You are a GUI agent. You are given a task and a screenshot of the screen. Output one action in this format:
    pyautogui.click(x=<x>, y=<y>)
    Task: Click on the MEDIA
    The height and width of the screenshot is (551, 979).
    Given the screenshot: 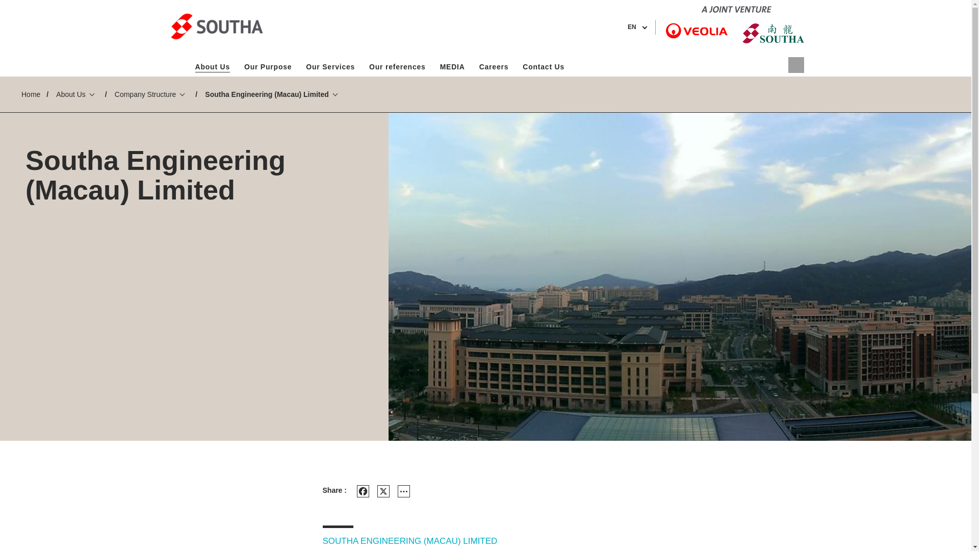 What is the action you would take?
    pyautogui.click(x=452, y=66)
    